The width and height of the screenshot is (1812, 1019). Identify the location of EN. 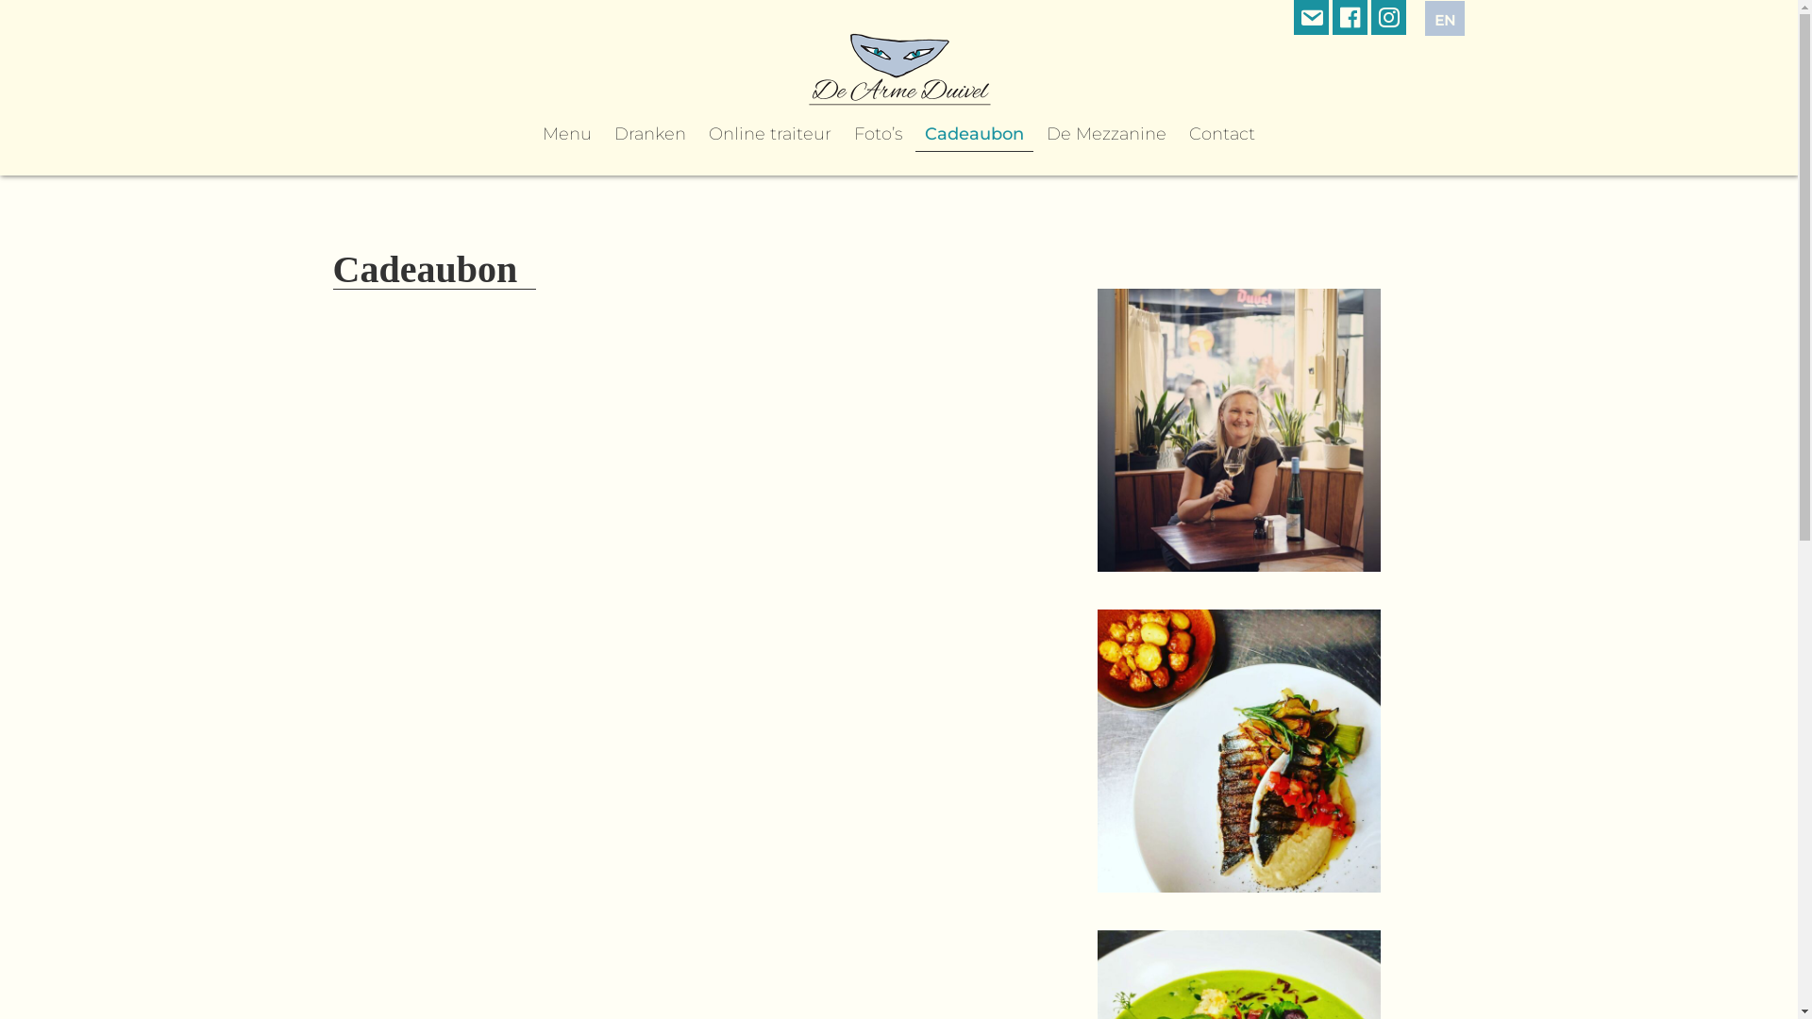
(1445, 19).